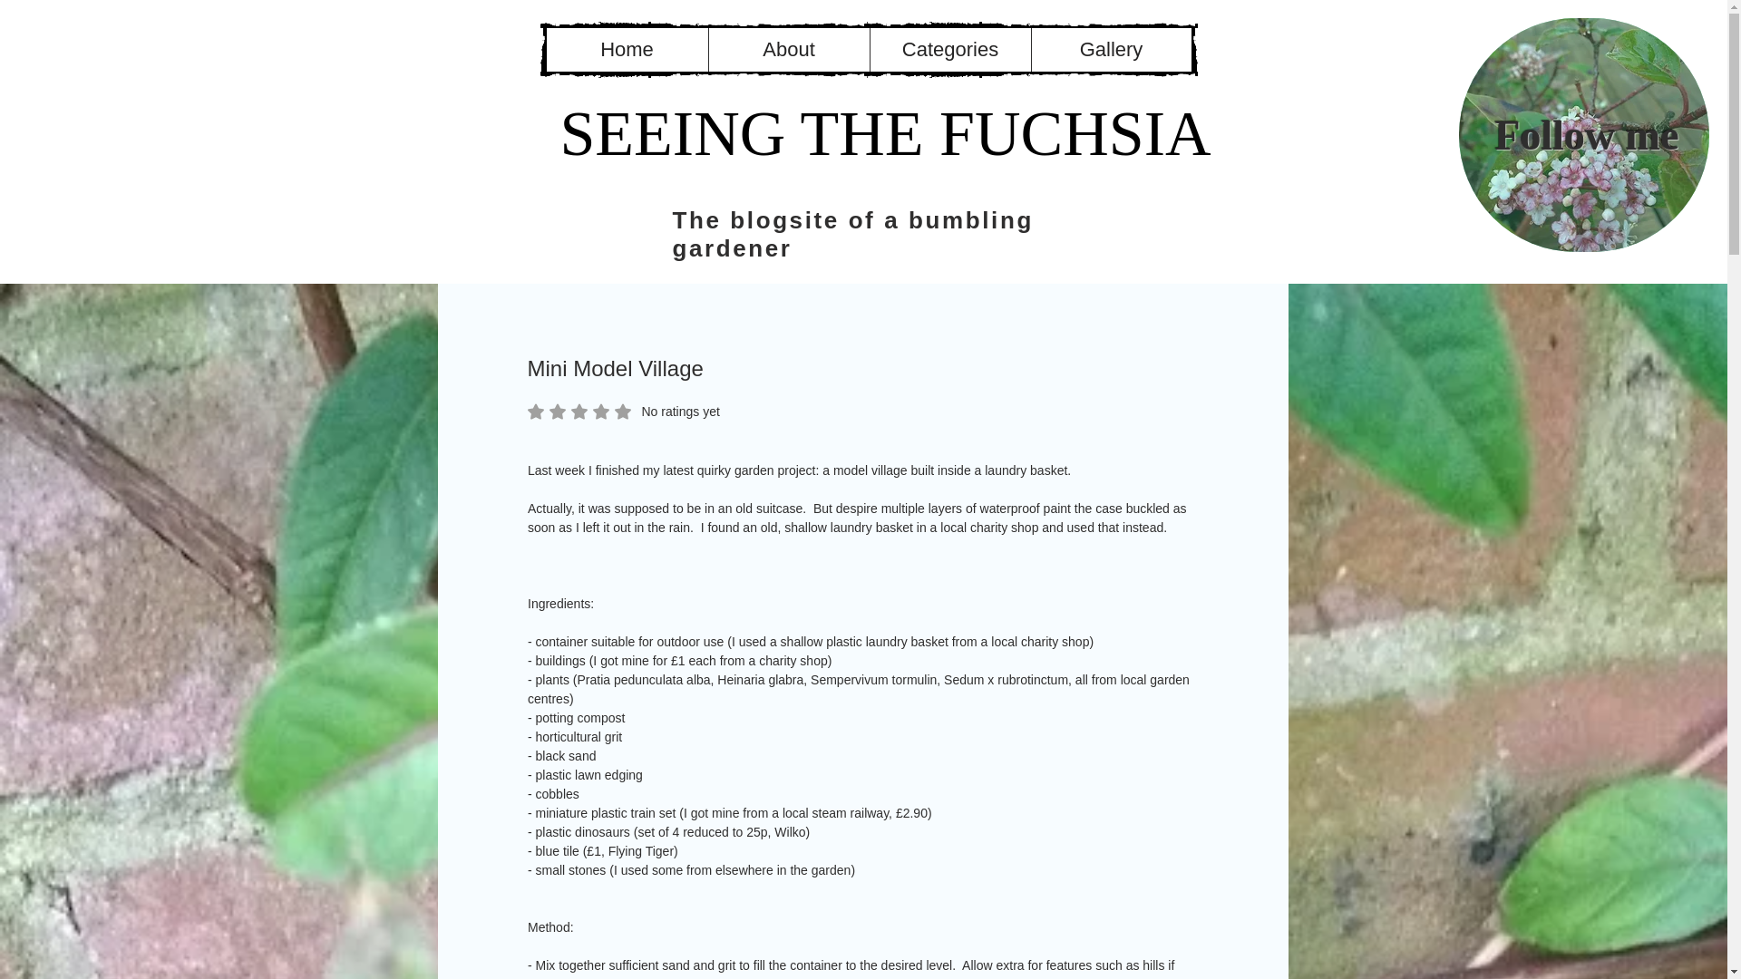  What do you see at coordinates (624, 412) in the screenshot?
I see `Gallery` at bounding box center [624, 412].